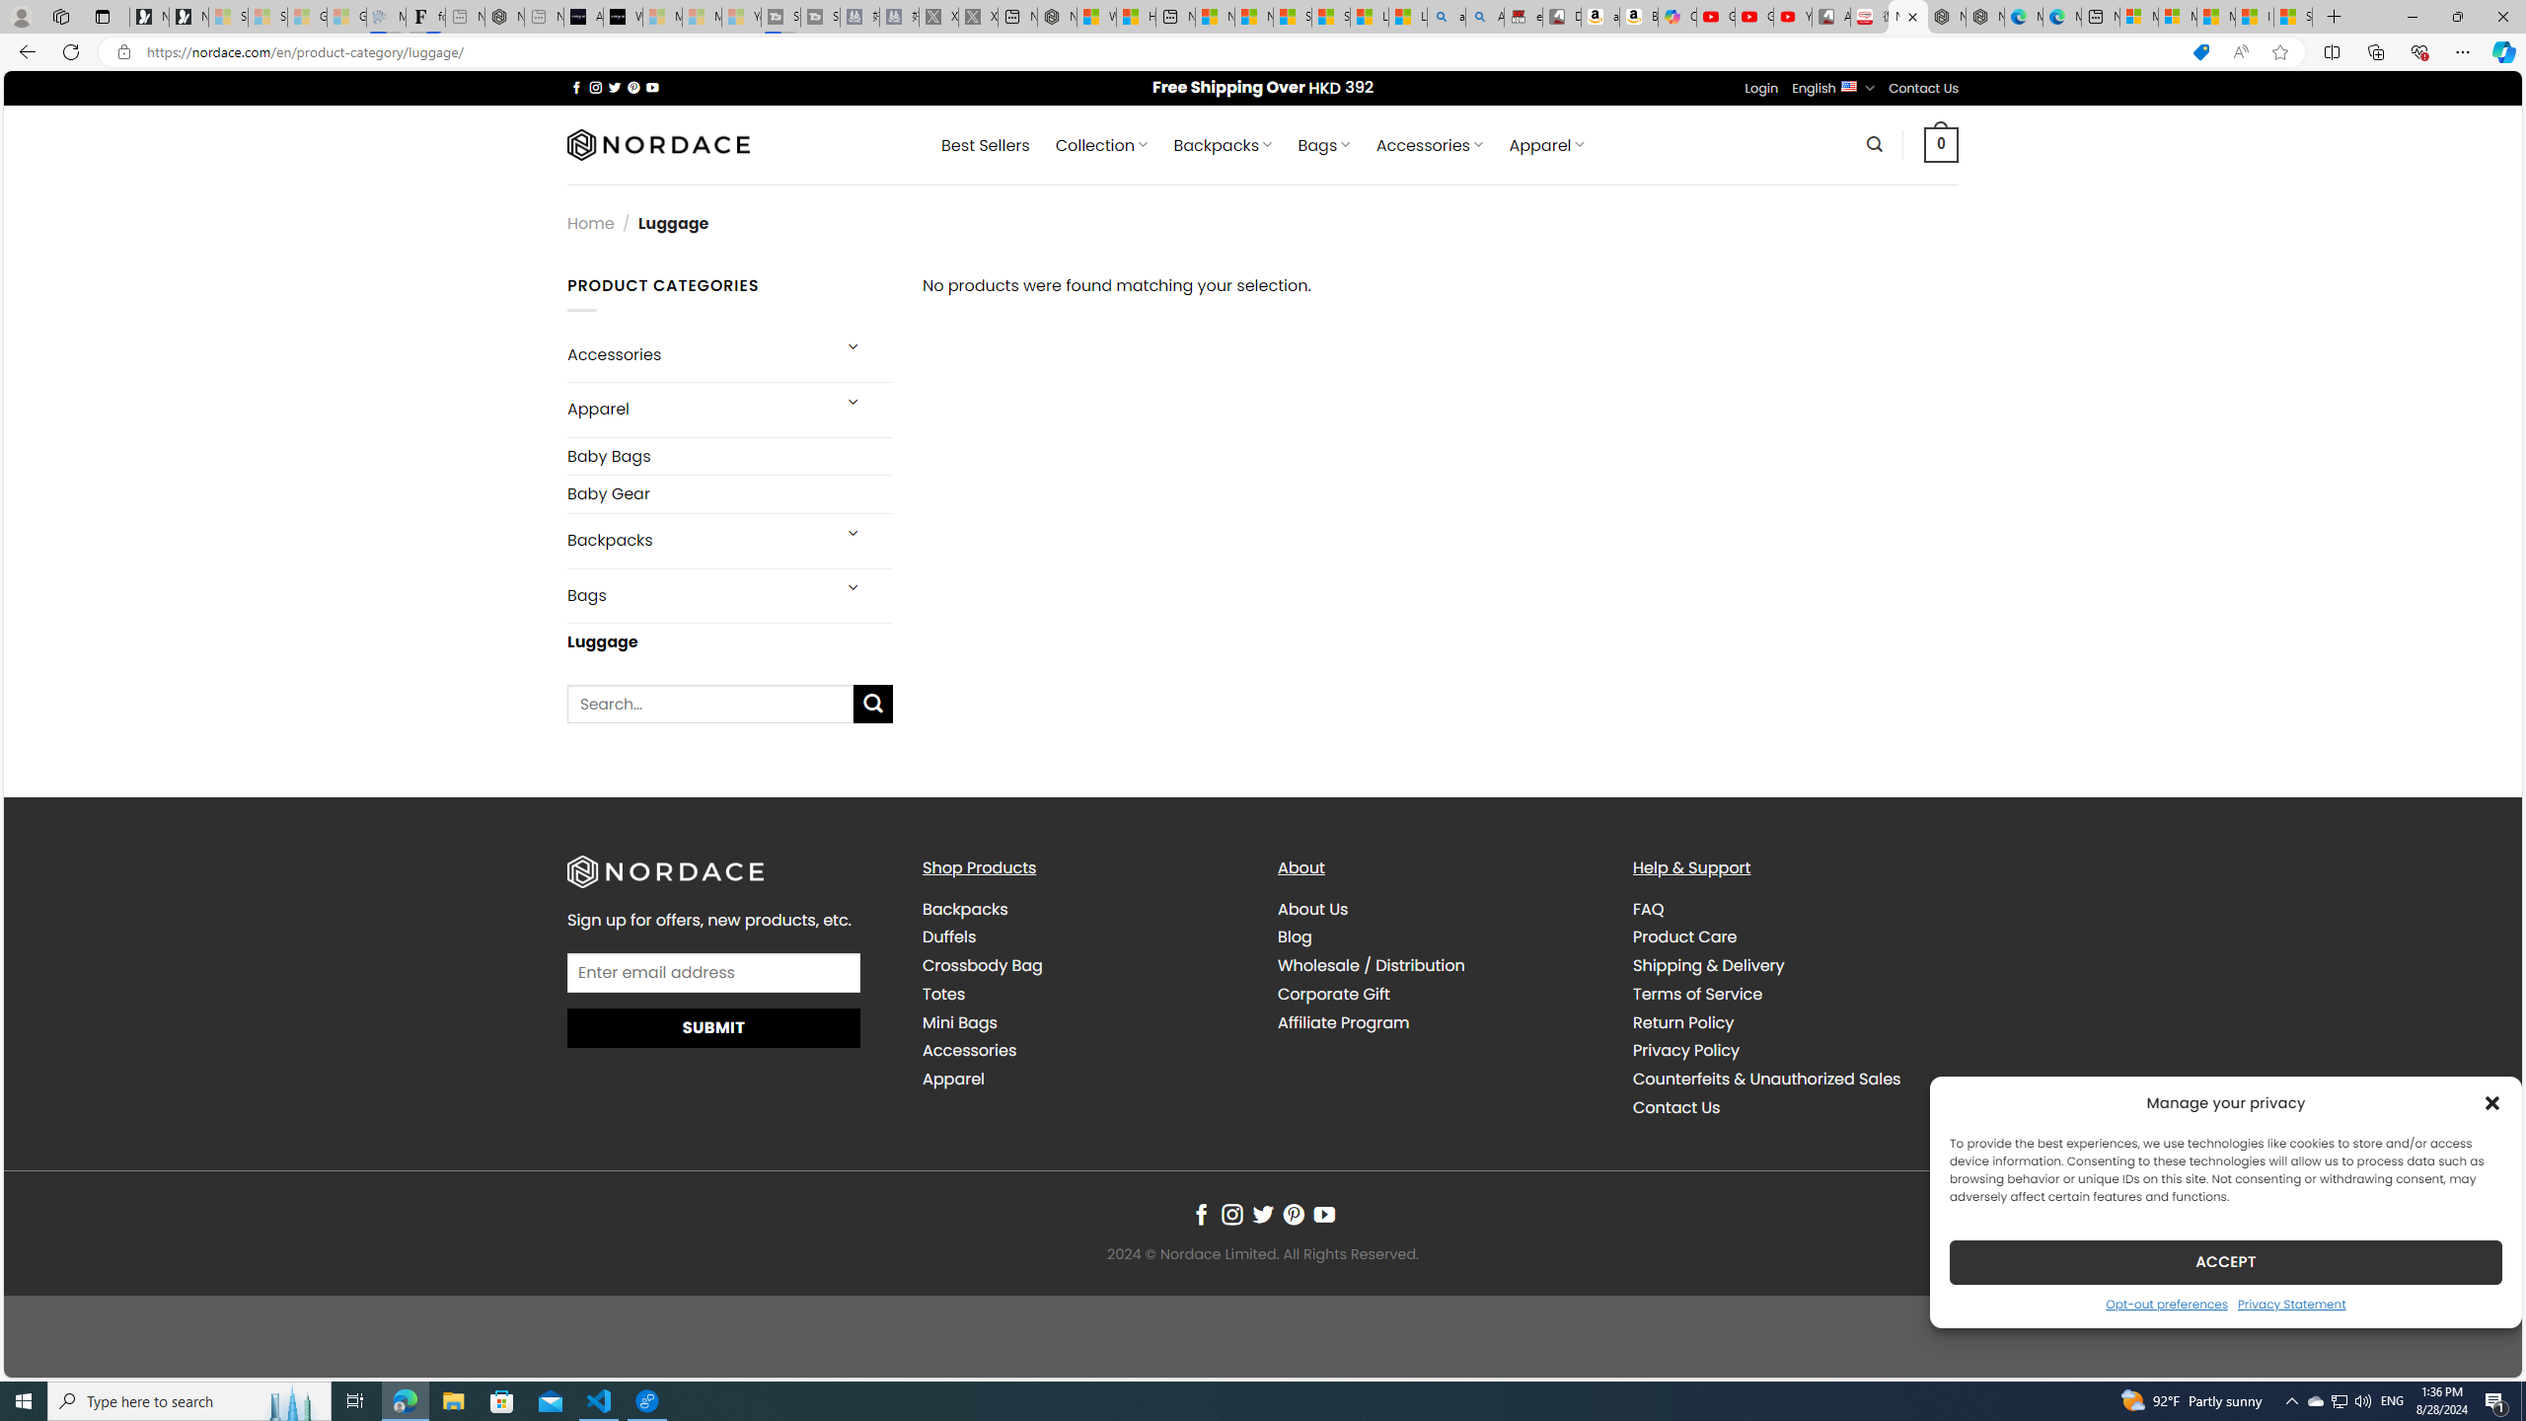  I want to click on Return Policy, so click(1683, 1022).